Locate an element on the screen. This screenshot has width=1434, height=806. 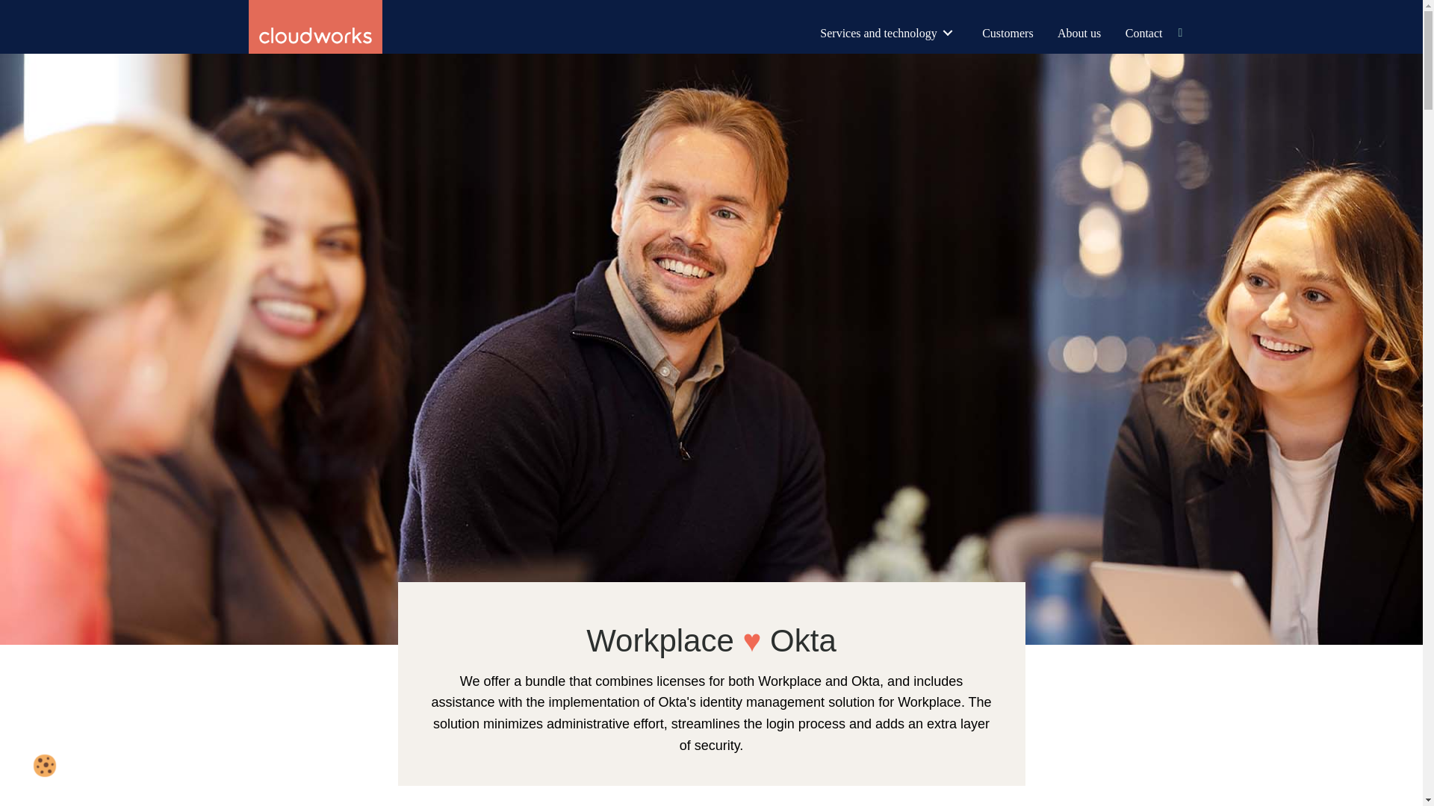
Contact is located at coordinates (1144, 33).